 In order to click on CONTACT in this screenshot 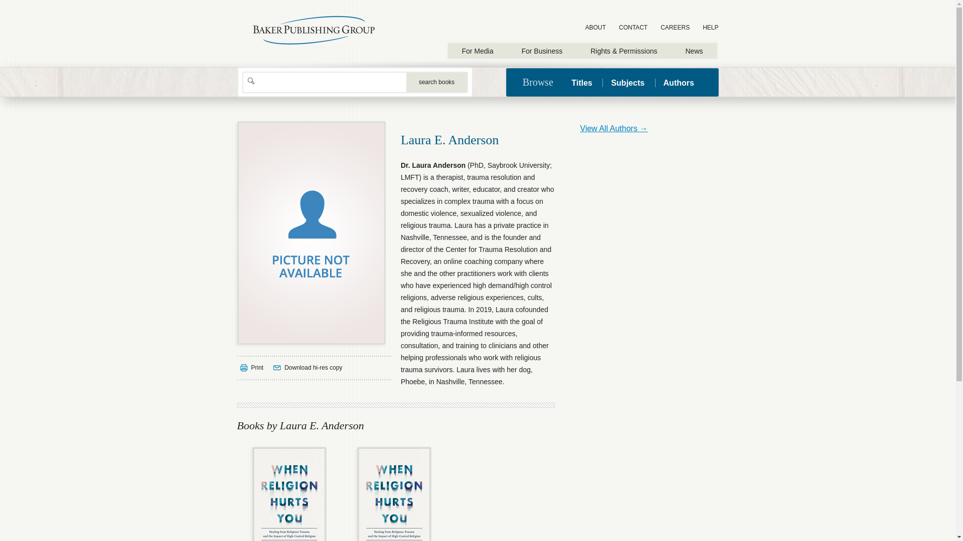, I will do `click(633, 28)`.